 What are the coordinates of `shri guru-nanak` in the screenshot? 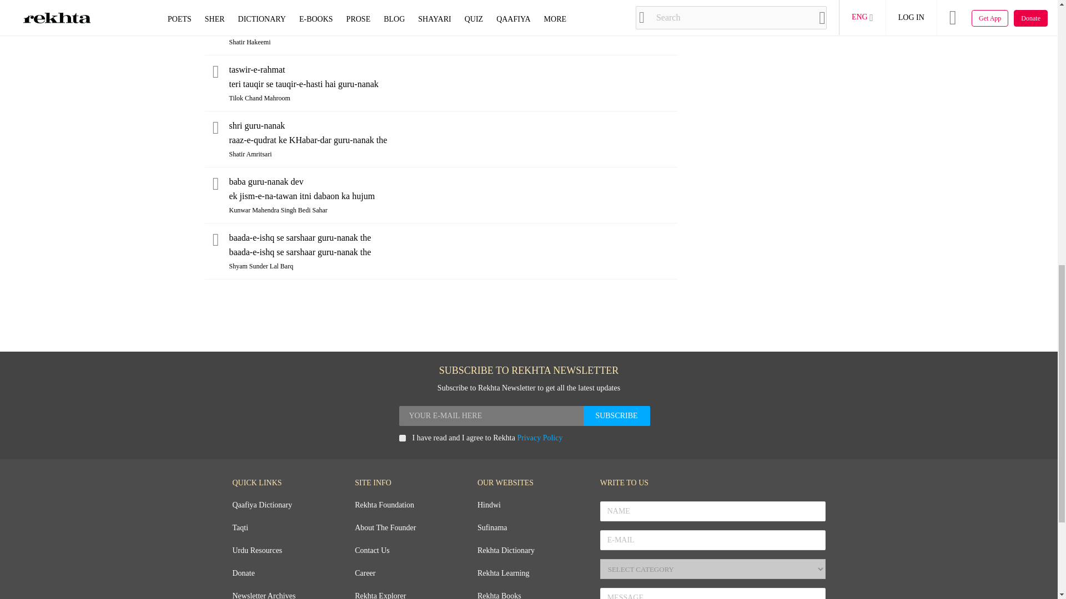 It's located at (453, 125).